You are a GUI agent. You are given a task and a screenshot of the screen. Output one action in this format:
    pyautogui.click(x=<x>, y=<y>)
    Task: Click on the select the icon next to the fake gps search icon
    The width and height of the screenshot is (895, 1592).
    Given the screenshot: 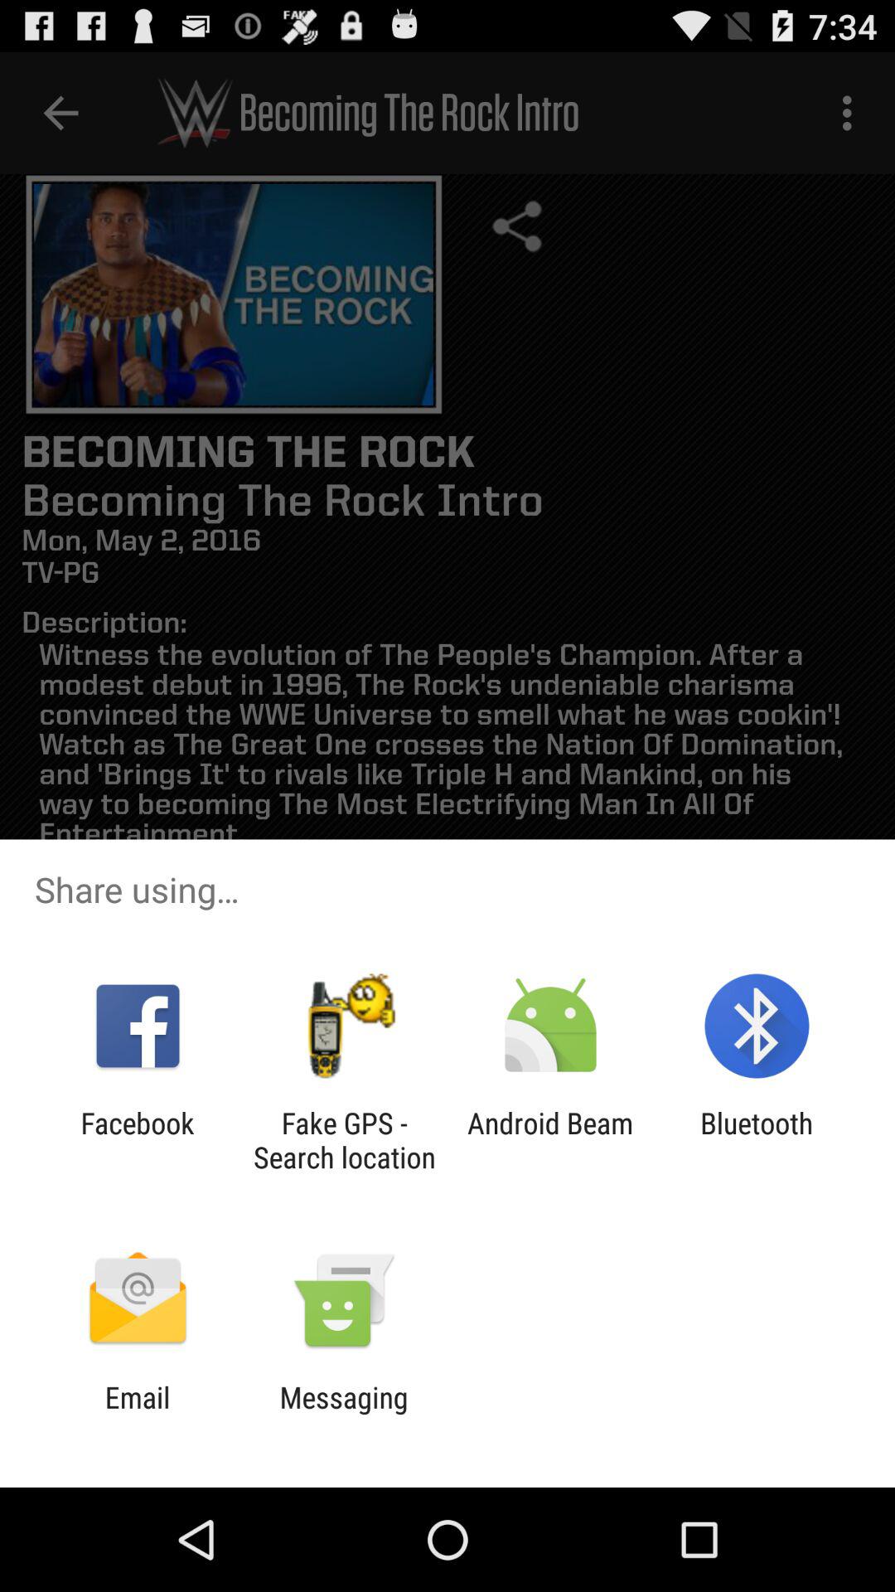 What is the action you would take?
    pyautogui.click(x=550, y=1140)
    